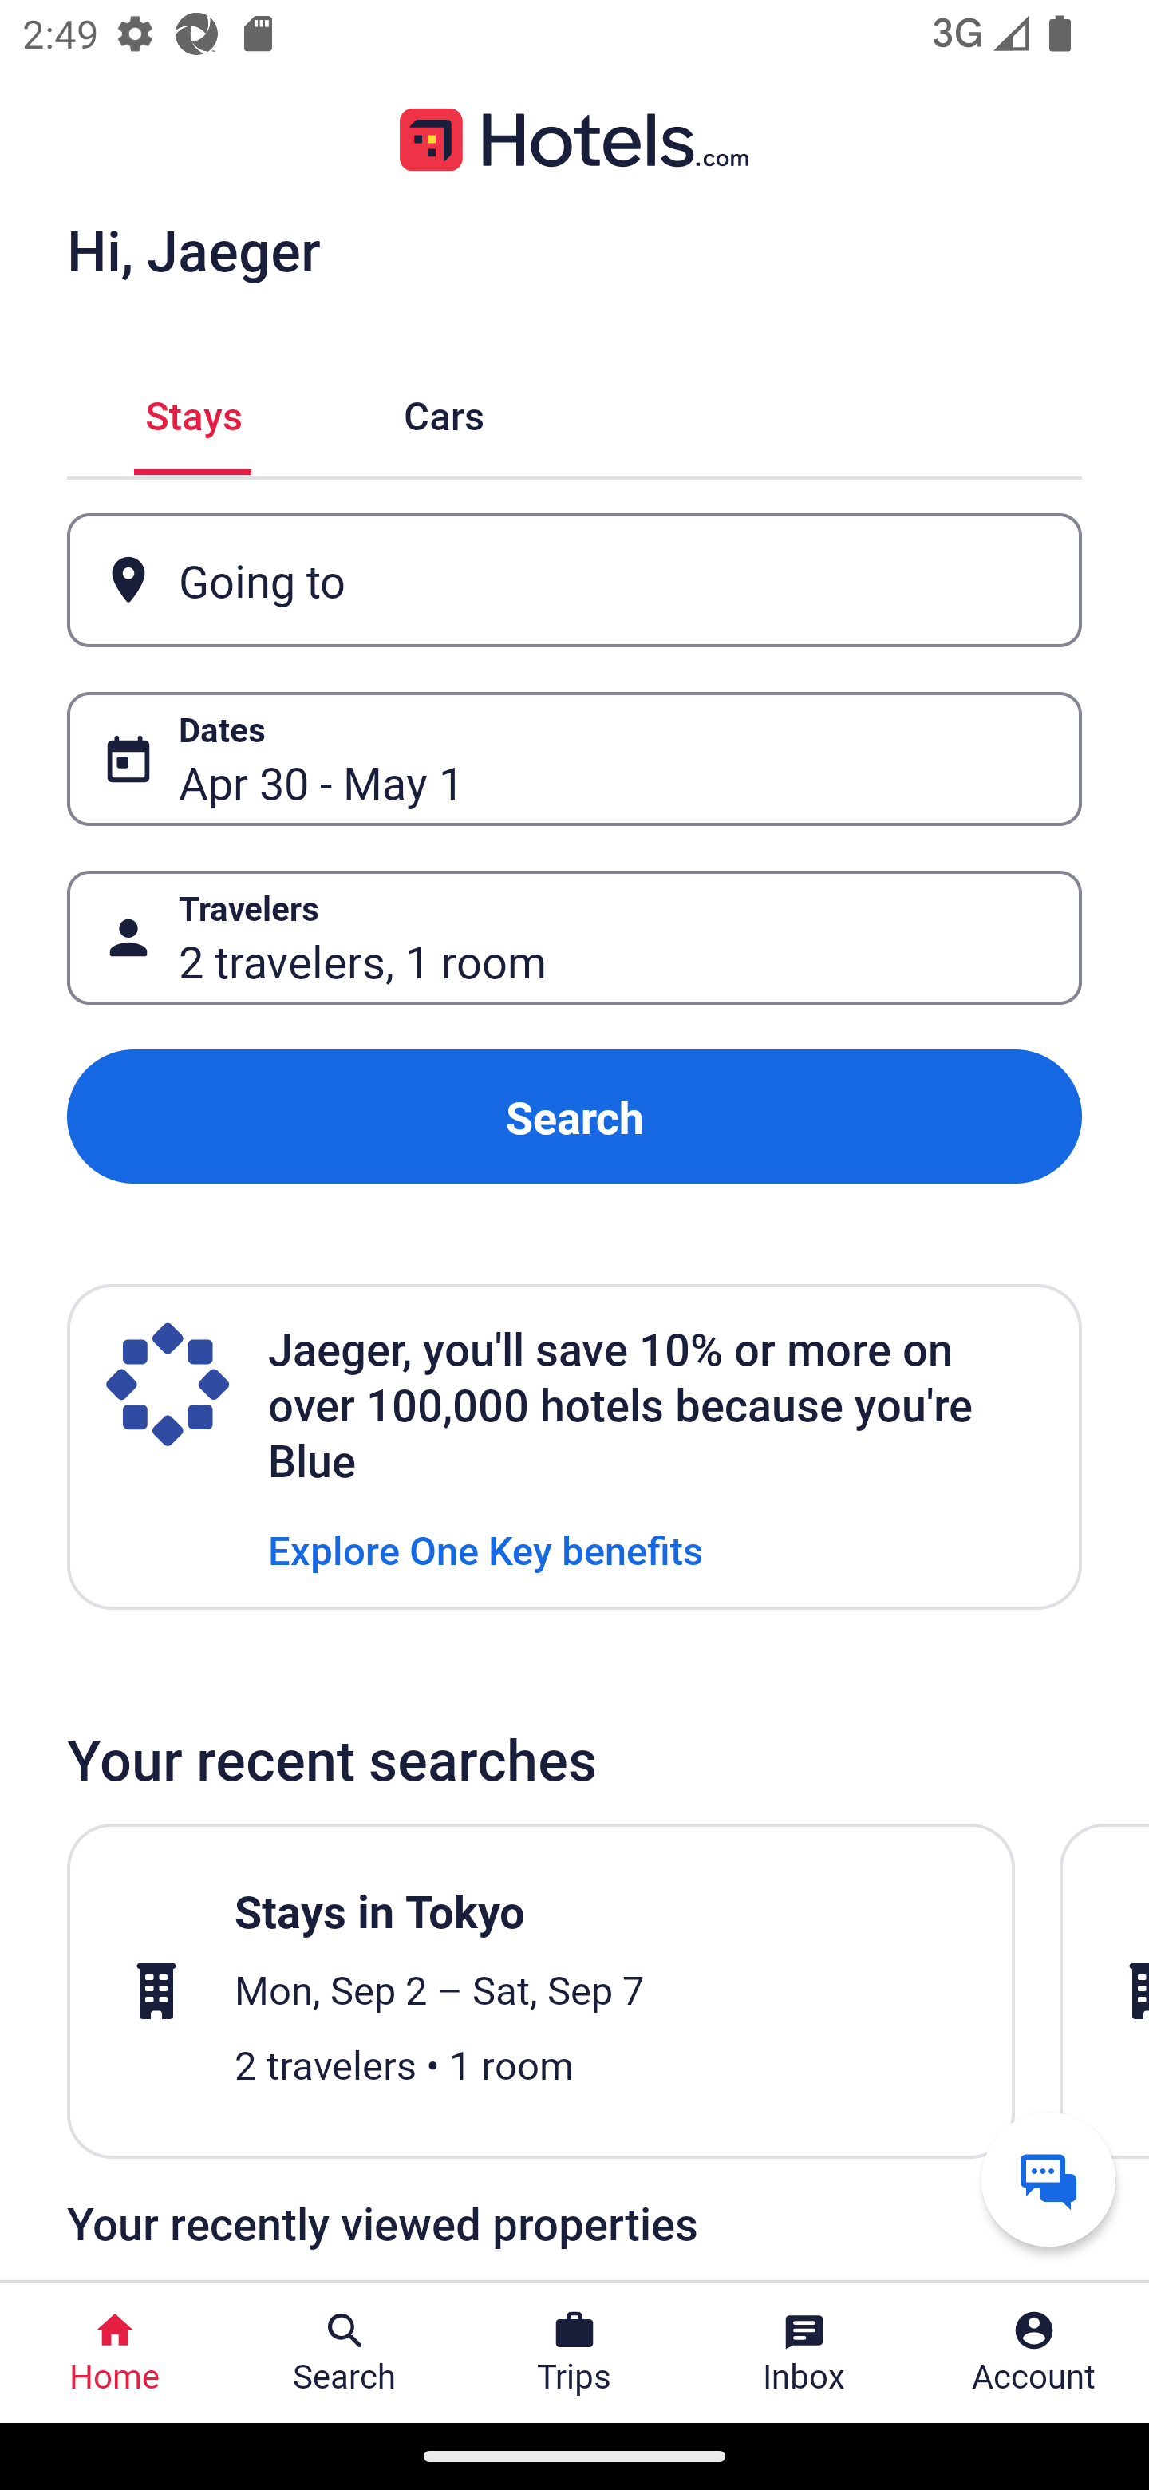 Image resolution: width=1149 pixels, height=2490 pixels. Describe the element at coordinates (574, 2353) in the screenshot. I see `Trips Trips Button` at that location.